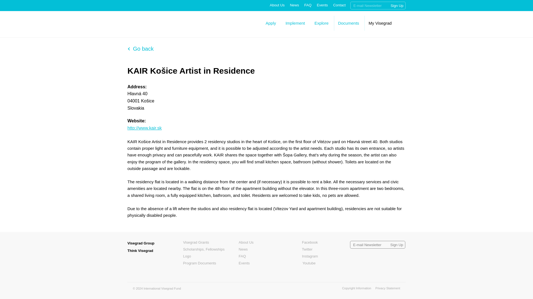 This screenshot has width=533, height=299. What do you see at coordinates (349, 23) in the screenshot?
I see `Documents` at bounding box center [349, 23].